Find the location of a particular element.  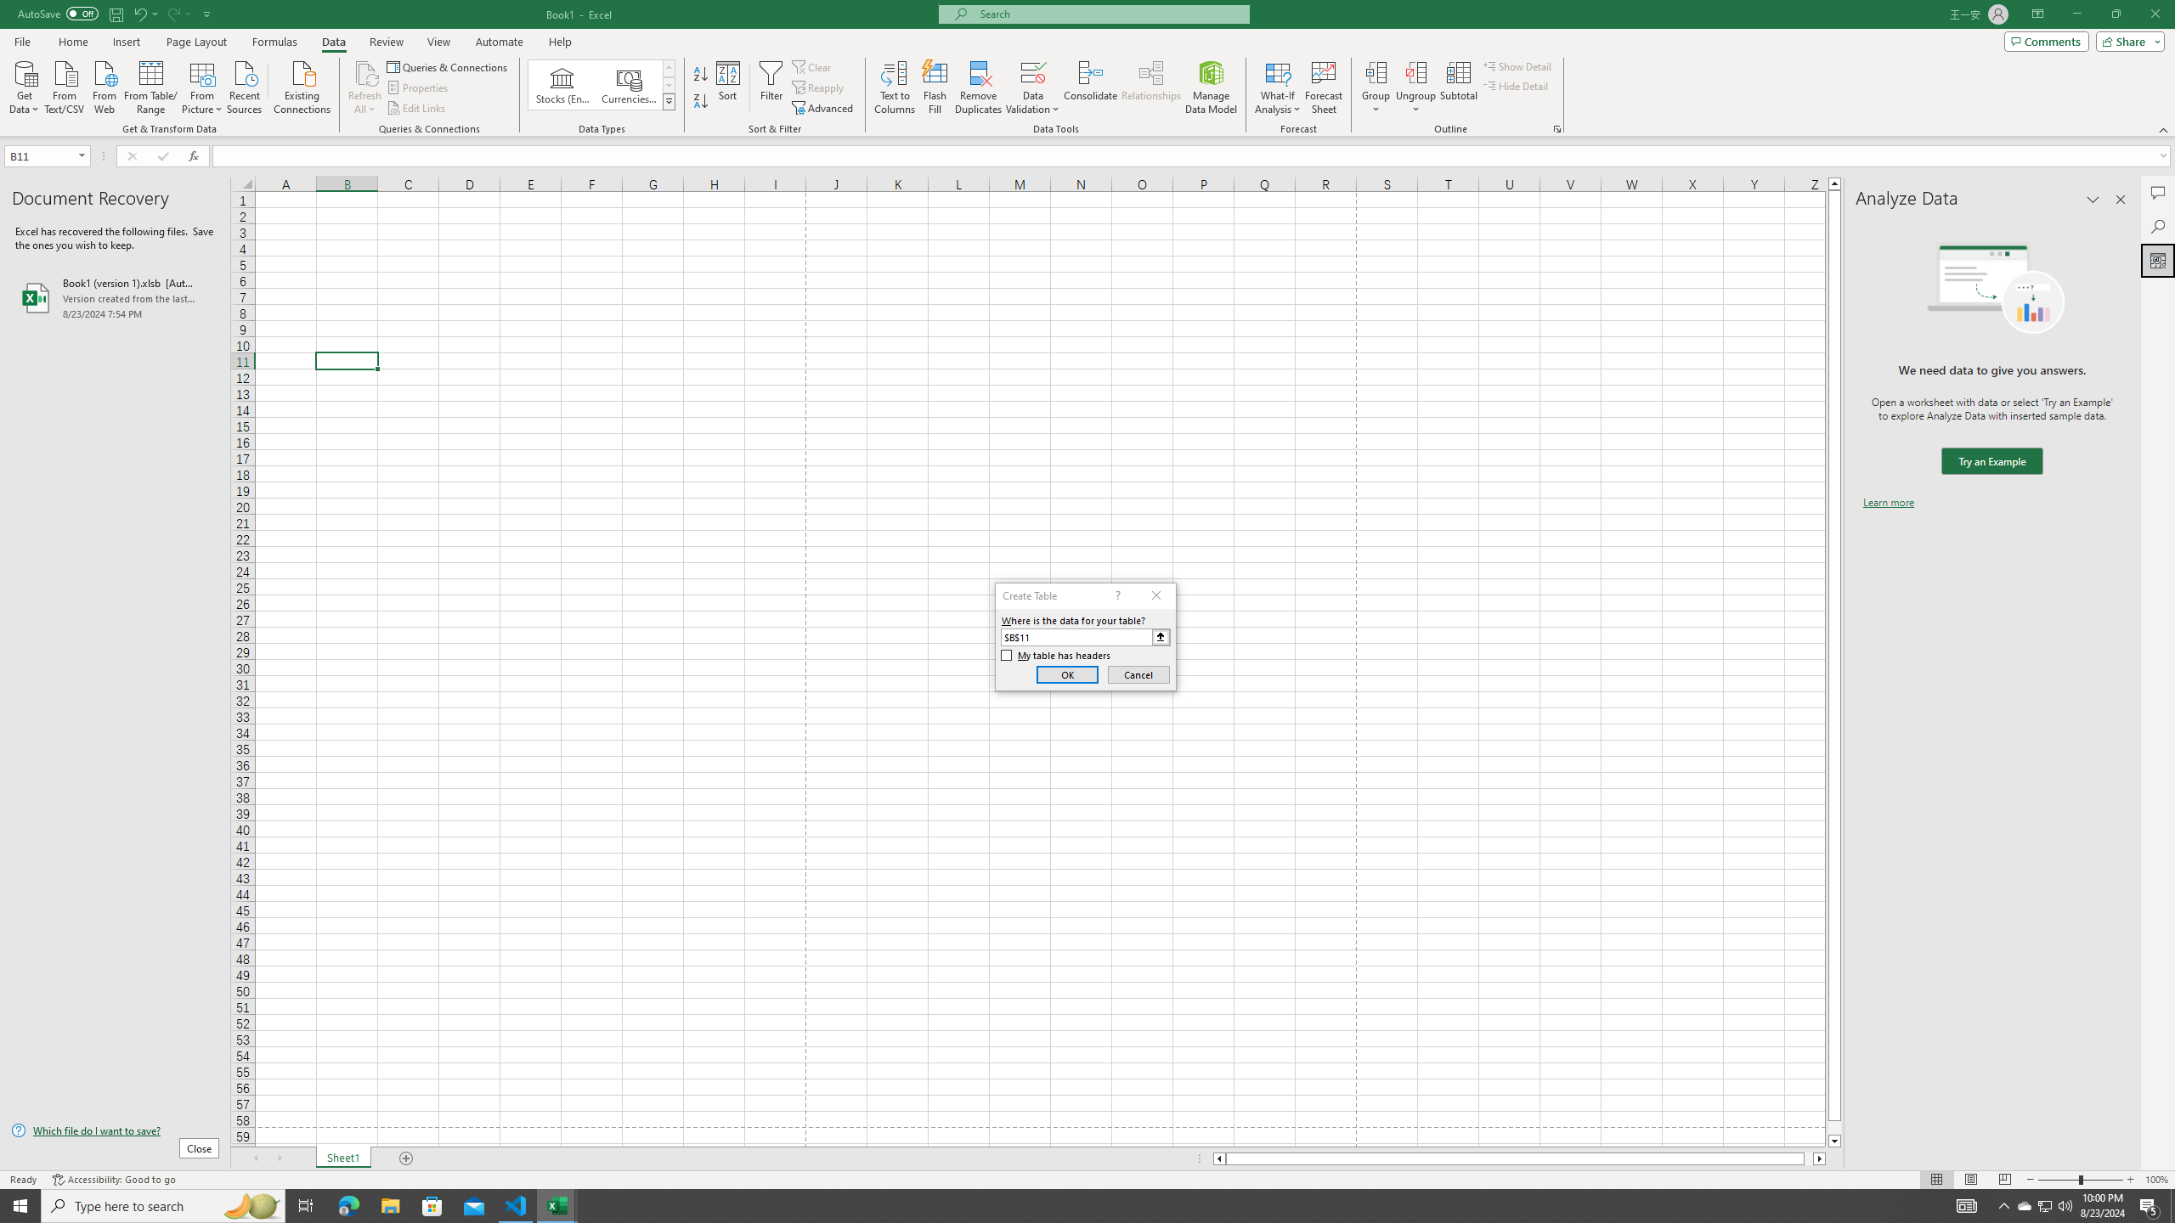

Page down is located at coordinates (1834, 1128).